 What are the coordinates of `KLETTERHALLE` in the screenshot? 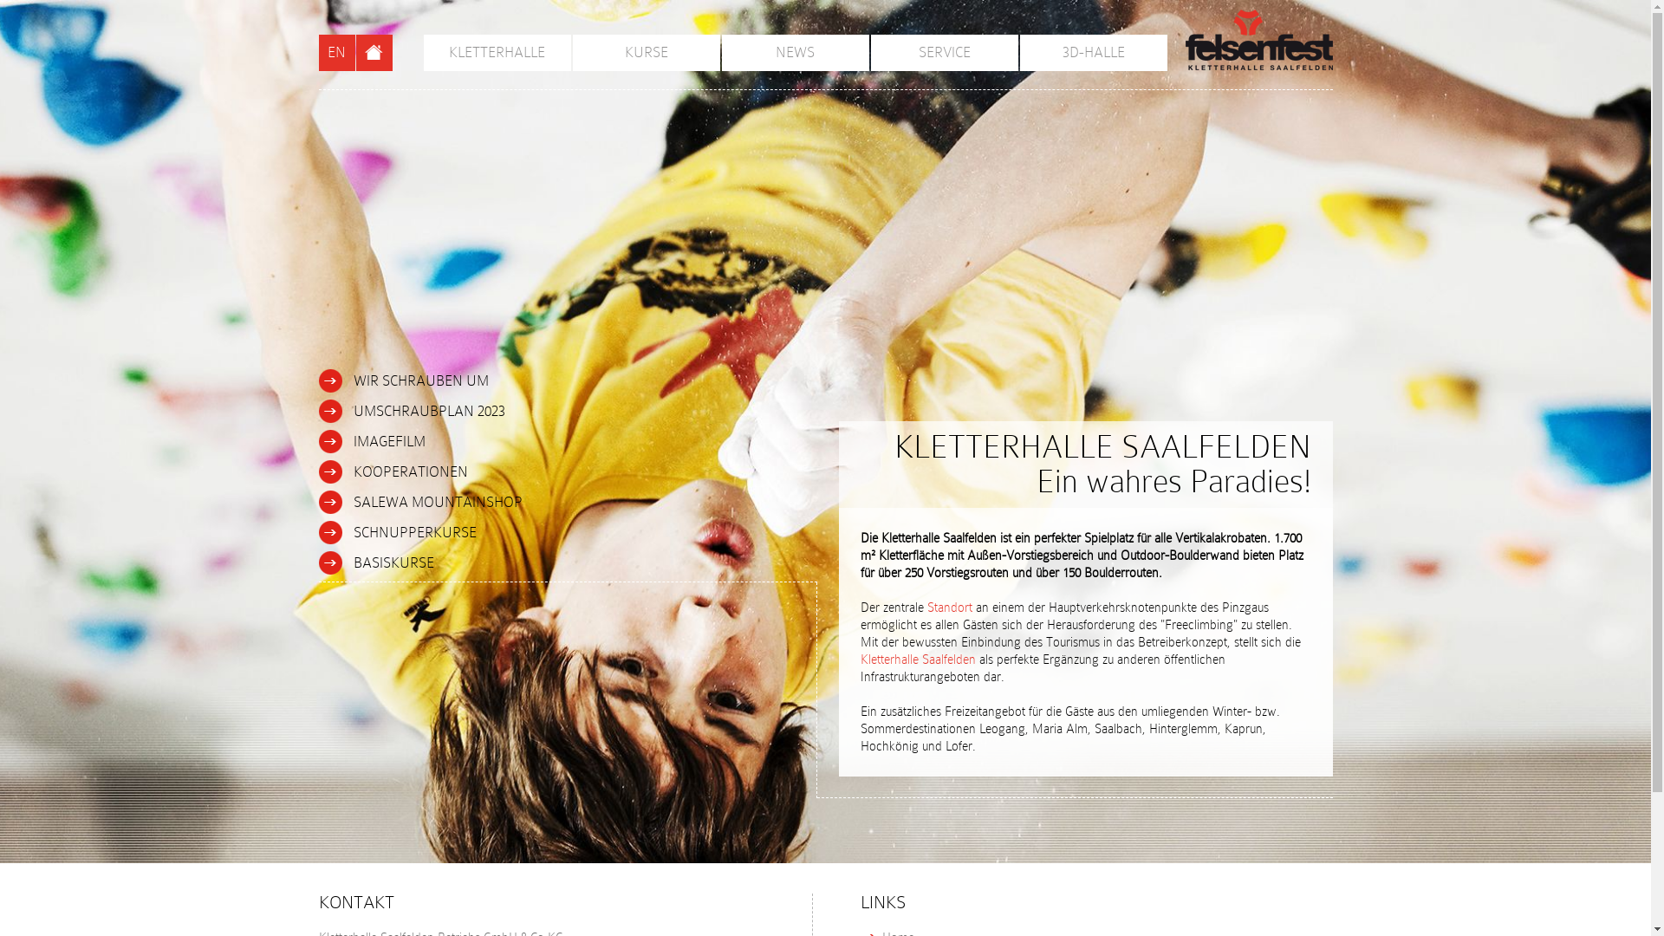 It's located at (497, 53).